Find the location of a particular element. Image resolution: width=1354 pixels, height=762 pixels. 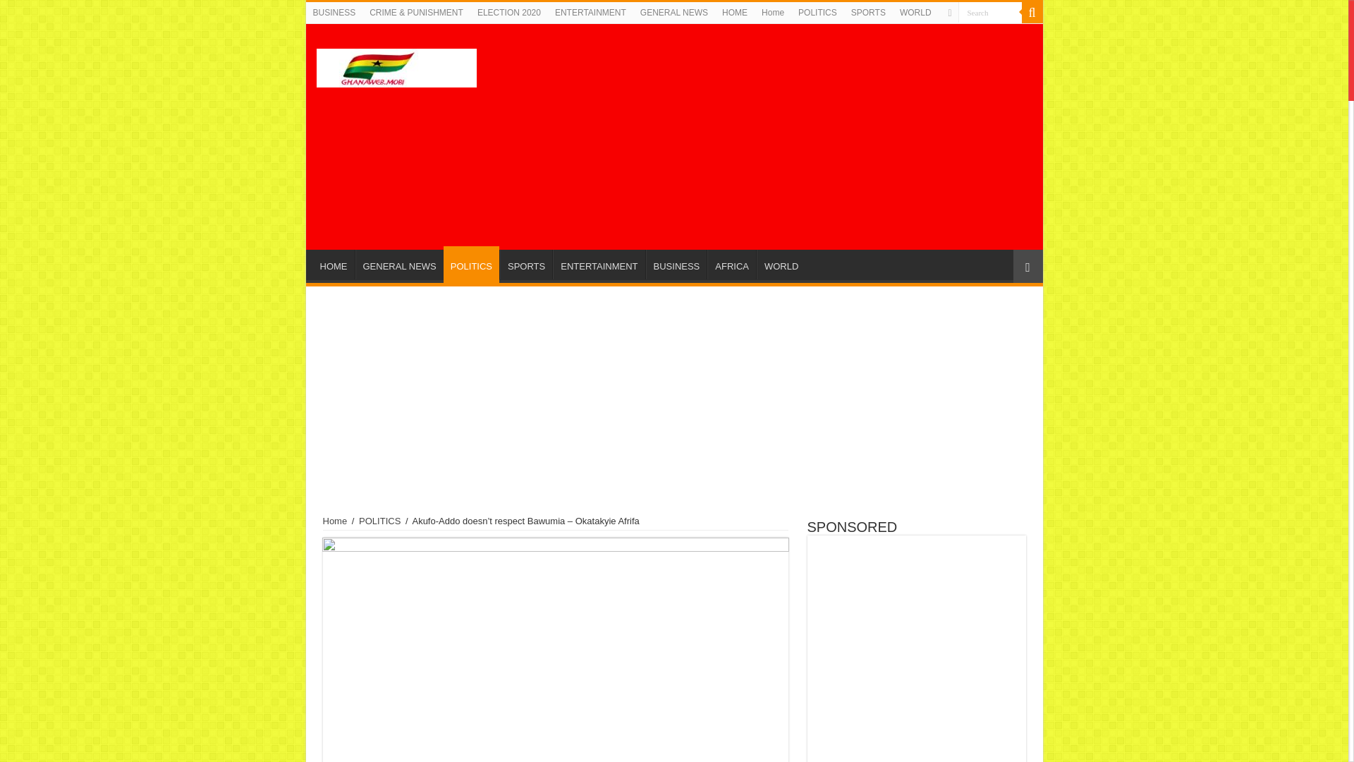

ENTERTAINMENT is located at coordinates (591, 13).